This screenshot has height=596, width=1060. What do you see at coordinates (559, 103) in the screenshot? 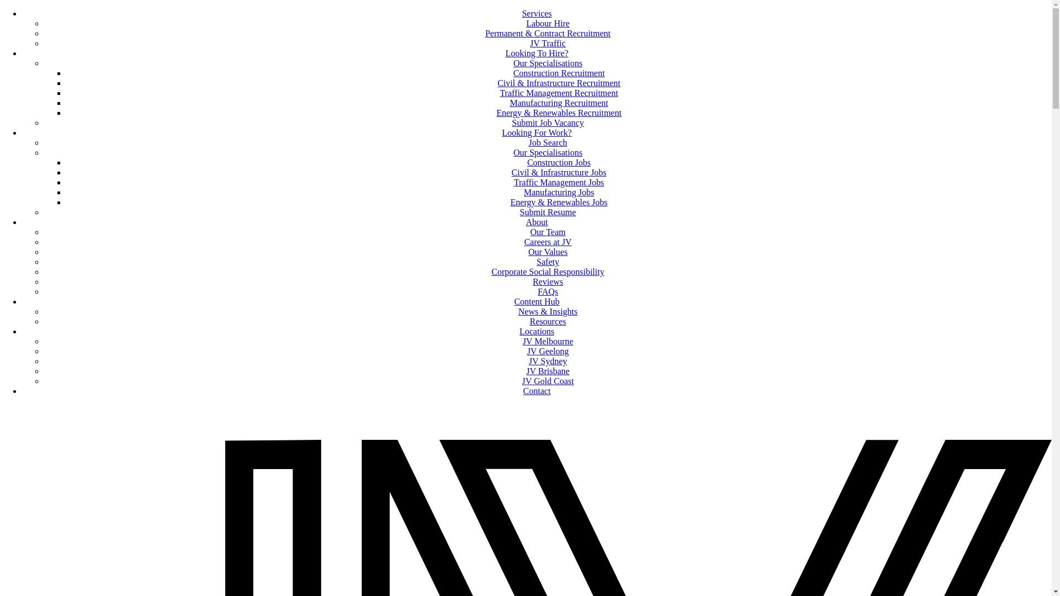
I see `Manufacturing Recruitment` at bounding box center [559, 103].